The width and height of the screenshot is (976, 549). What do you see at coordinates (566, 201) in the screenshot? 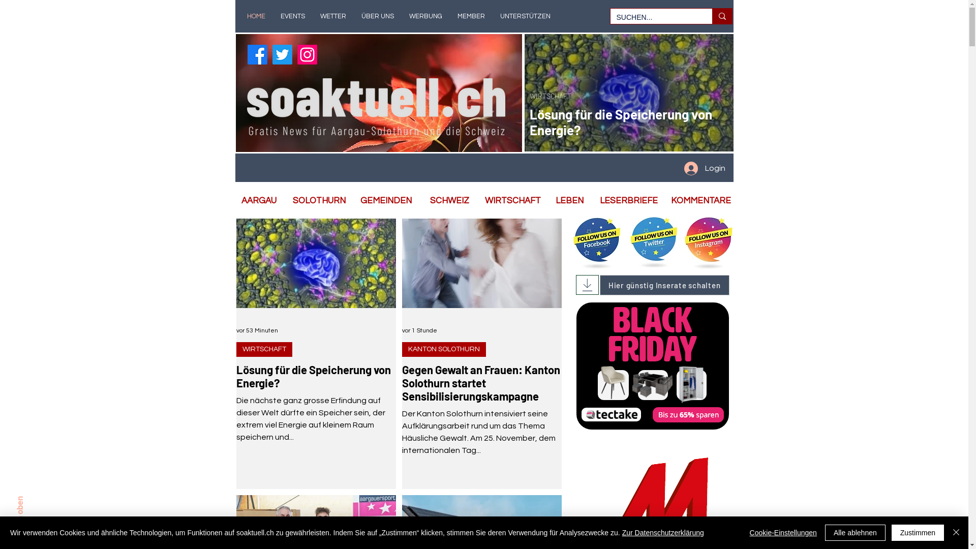
I see `LEBEN` at bounding box center [566, 201].